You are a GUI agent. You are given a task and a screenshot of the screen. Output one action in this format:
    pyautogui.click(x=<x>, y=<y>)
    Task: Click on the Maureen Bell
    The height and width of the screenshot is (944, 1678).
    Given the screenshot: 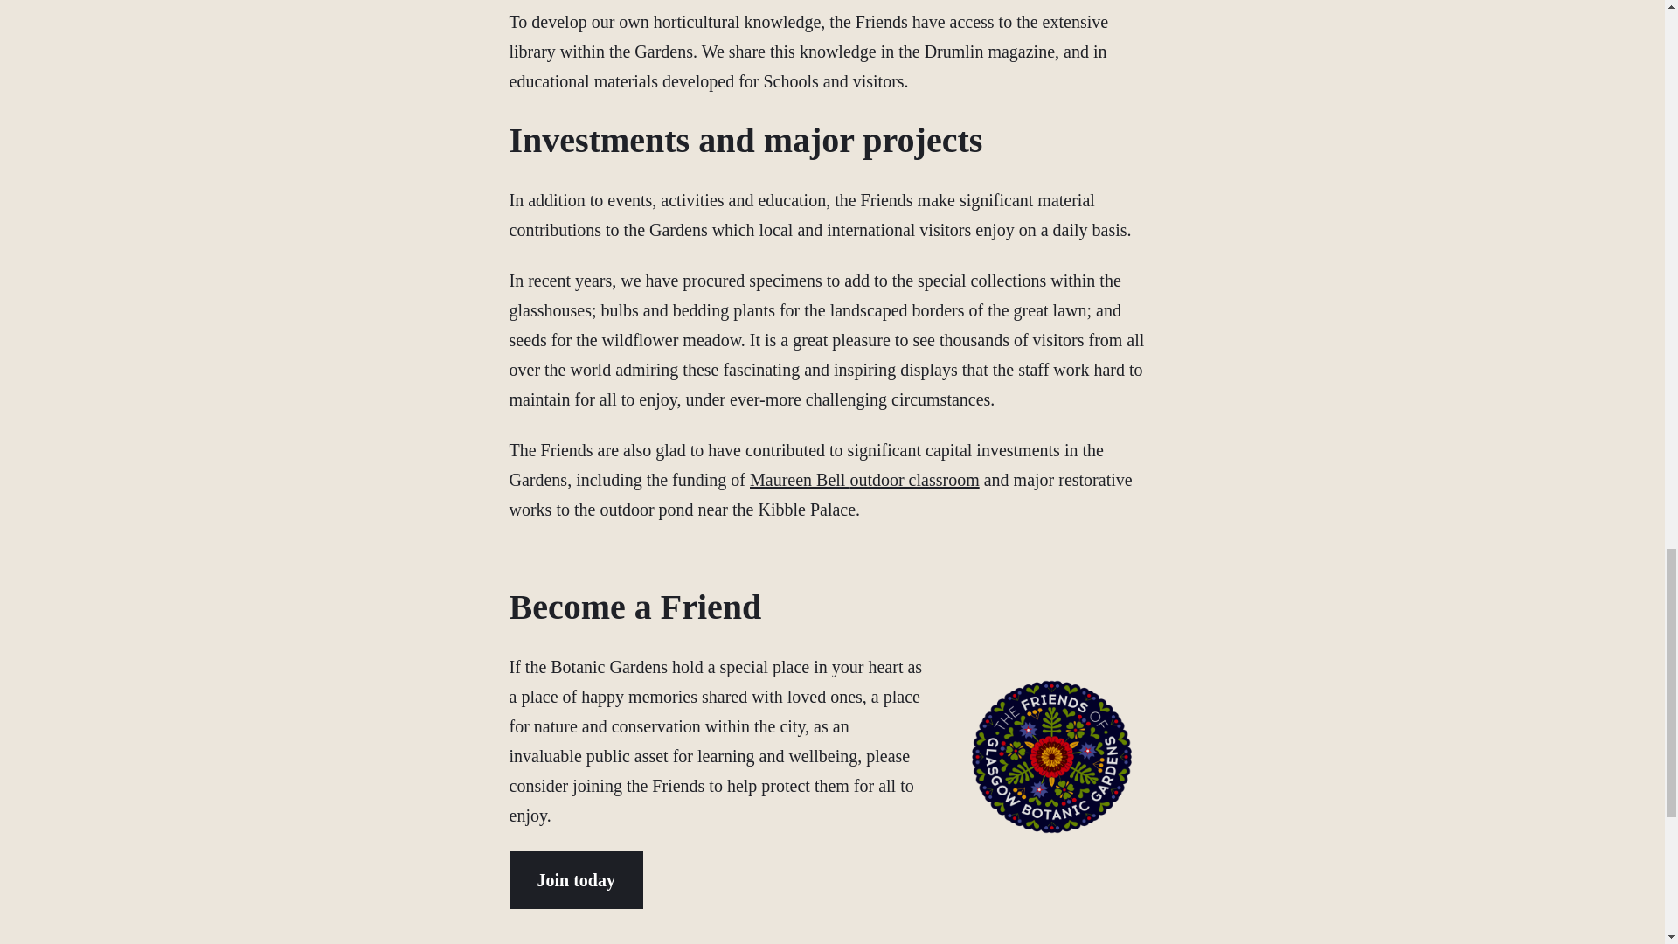 What is the action you would take?
    pyautogui.click(x=799, y=479)
    